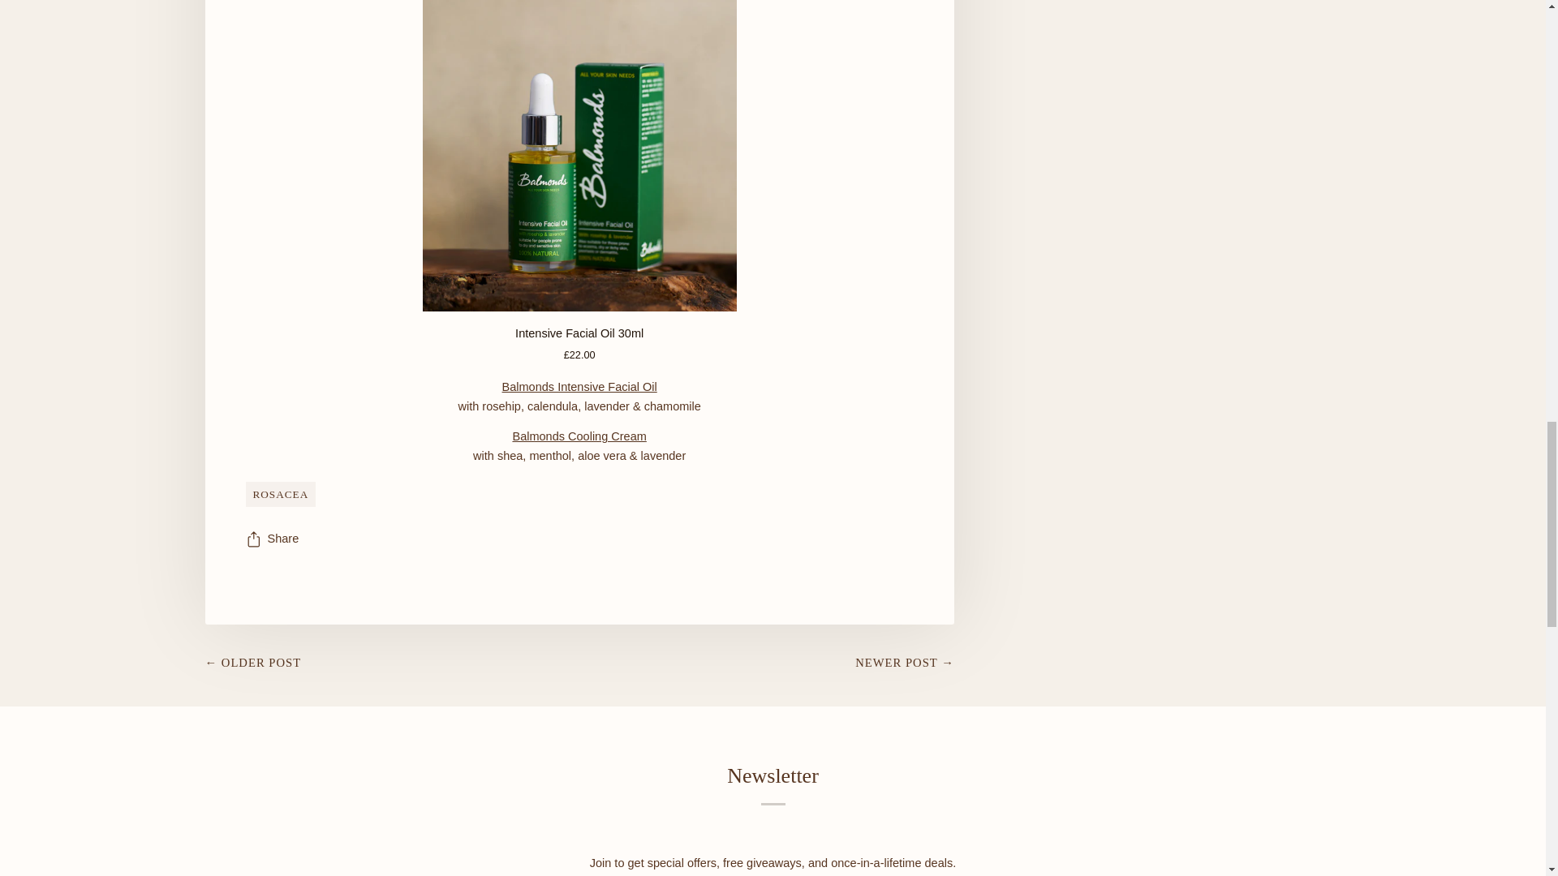 The image size is (1558, 876). I want to click on Balmonds Intensive Facial Oil, so click(579, 386).